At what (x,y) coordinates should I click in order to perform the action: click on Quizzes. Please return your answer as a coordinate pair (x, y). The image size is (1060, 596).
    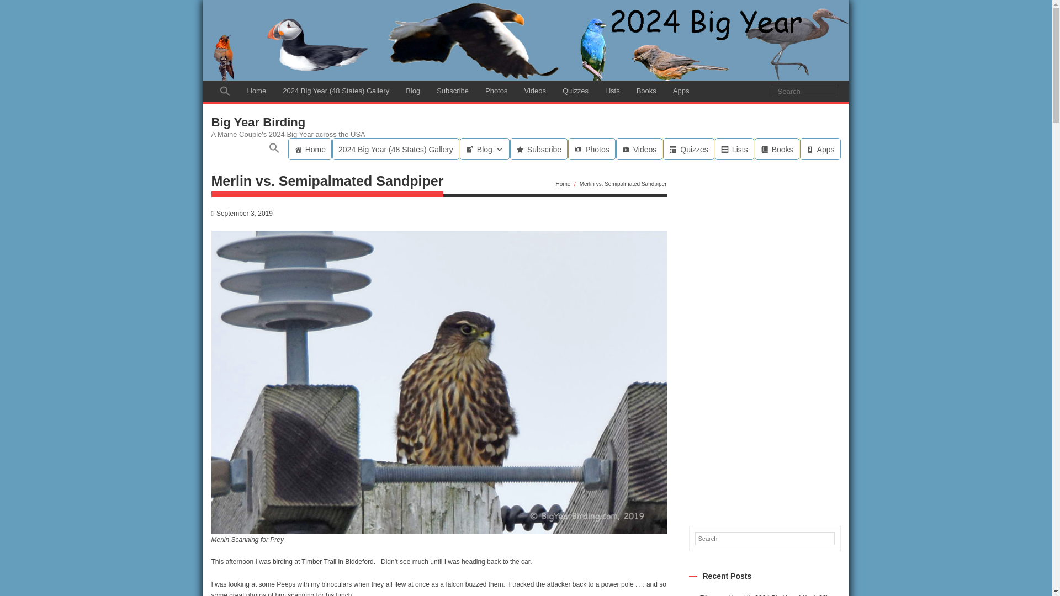
    Looking at the image, I should click on (575, 91).